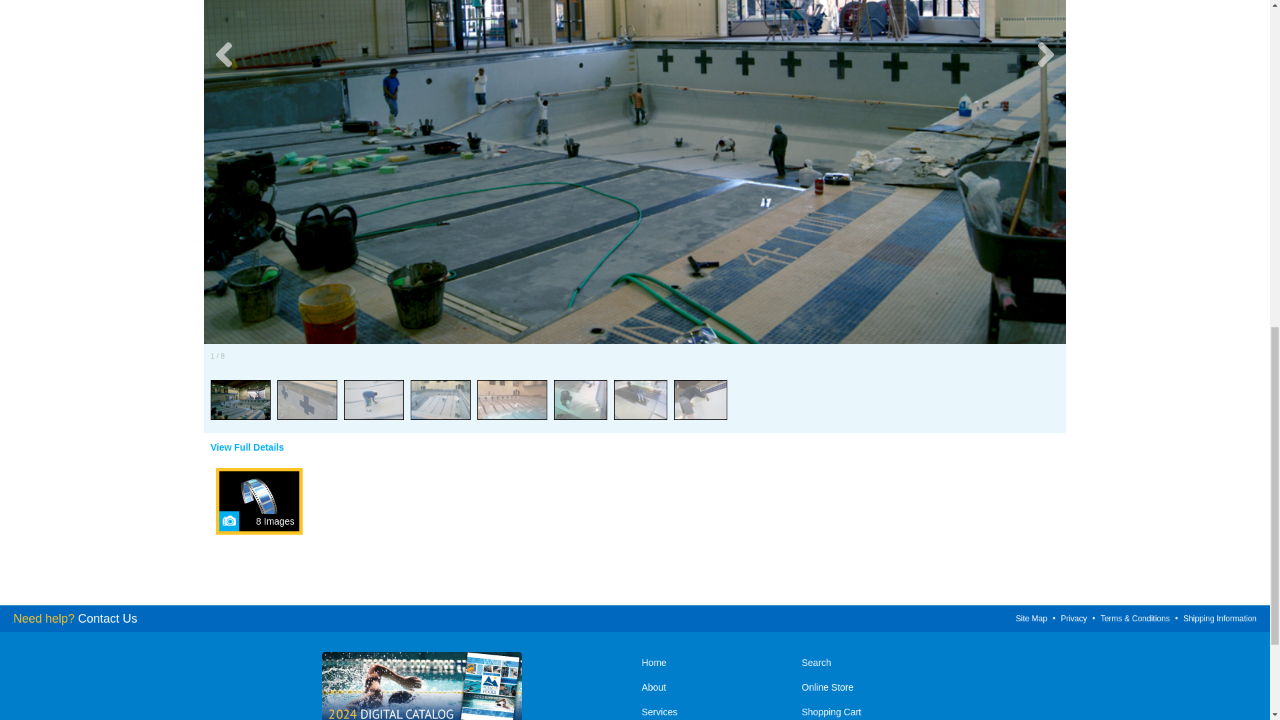 The height and width of the screenshot is (720, 1280). What do you see at coordinates (875, 689) in the screenshot?
I see `Online Store` at bounding box center [875, 689].